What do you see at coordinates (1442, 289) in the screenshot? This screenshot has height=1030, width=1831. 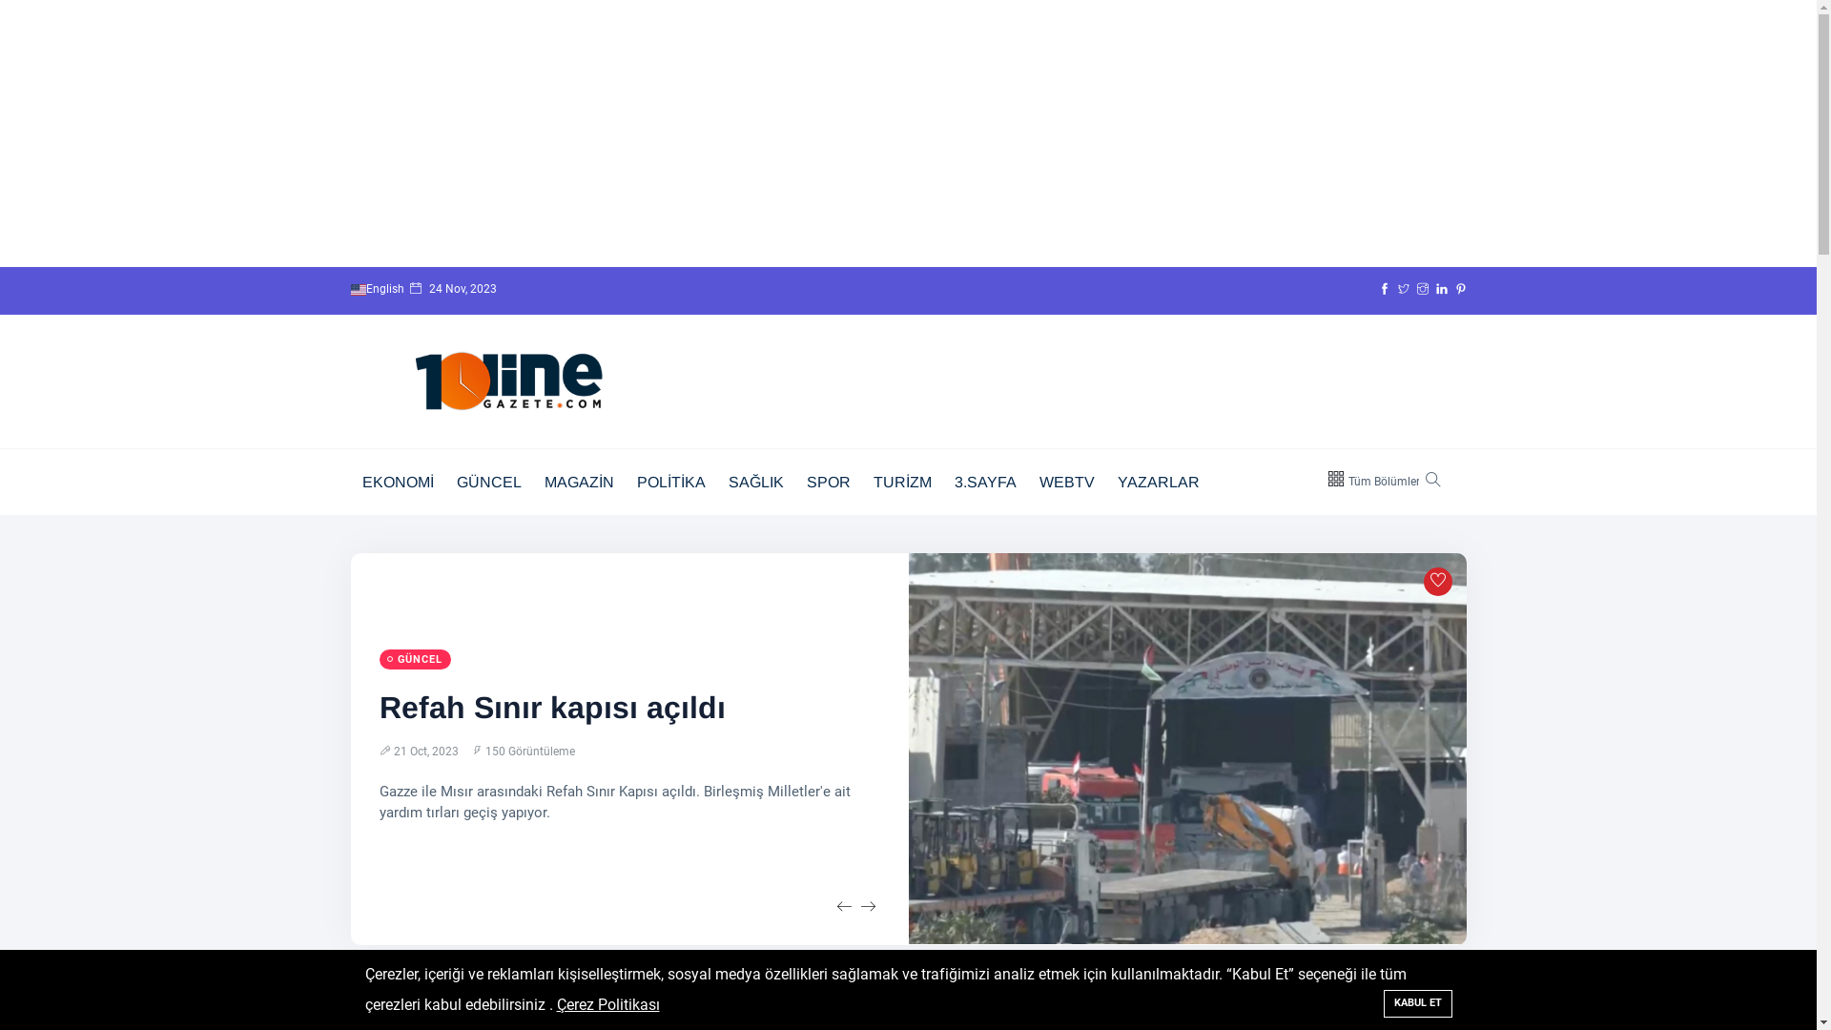 I see `Linkedin` at bounding box center [1442, 289].